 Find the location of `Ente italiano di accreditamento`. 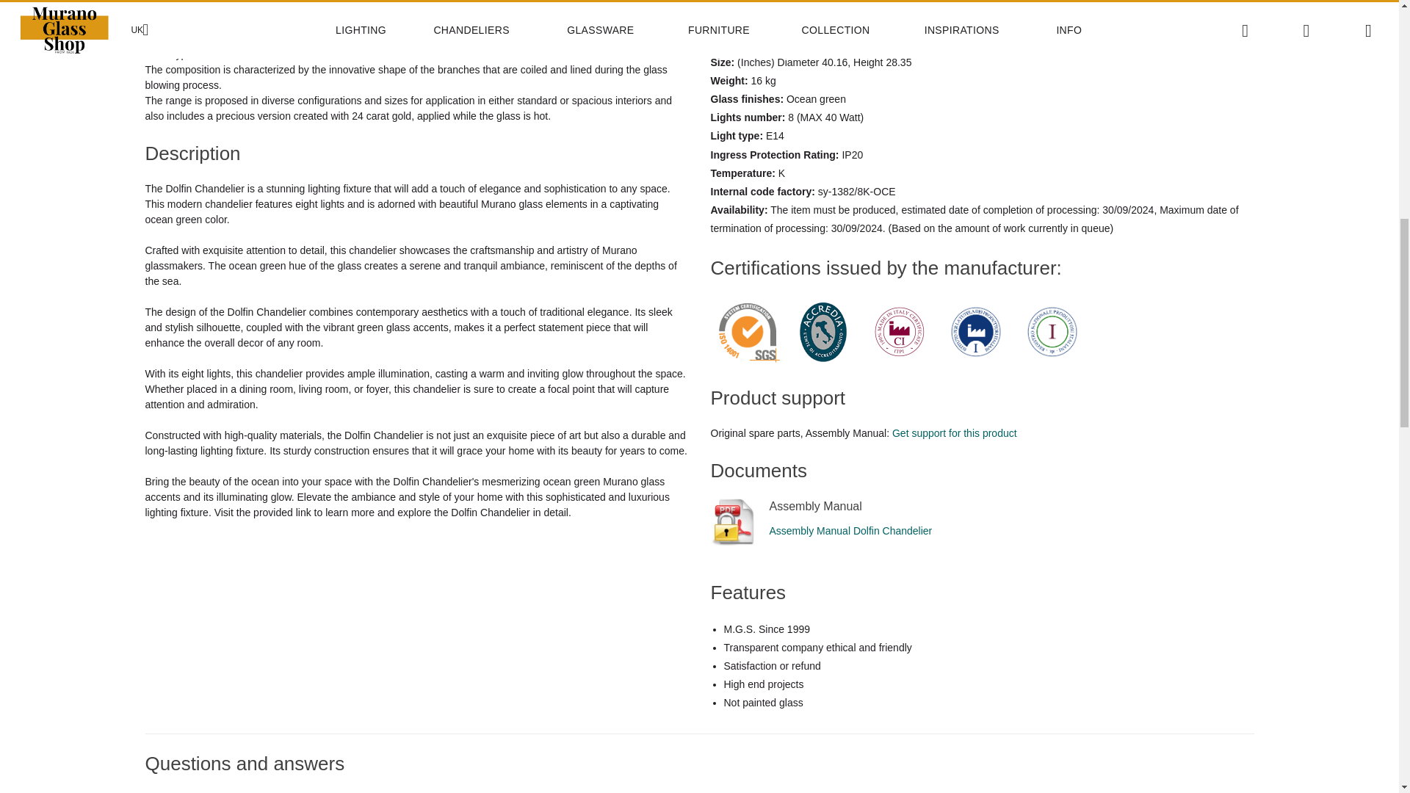

Ente italiano di accreditamento is located at coordinates (823, 332).